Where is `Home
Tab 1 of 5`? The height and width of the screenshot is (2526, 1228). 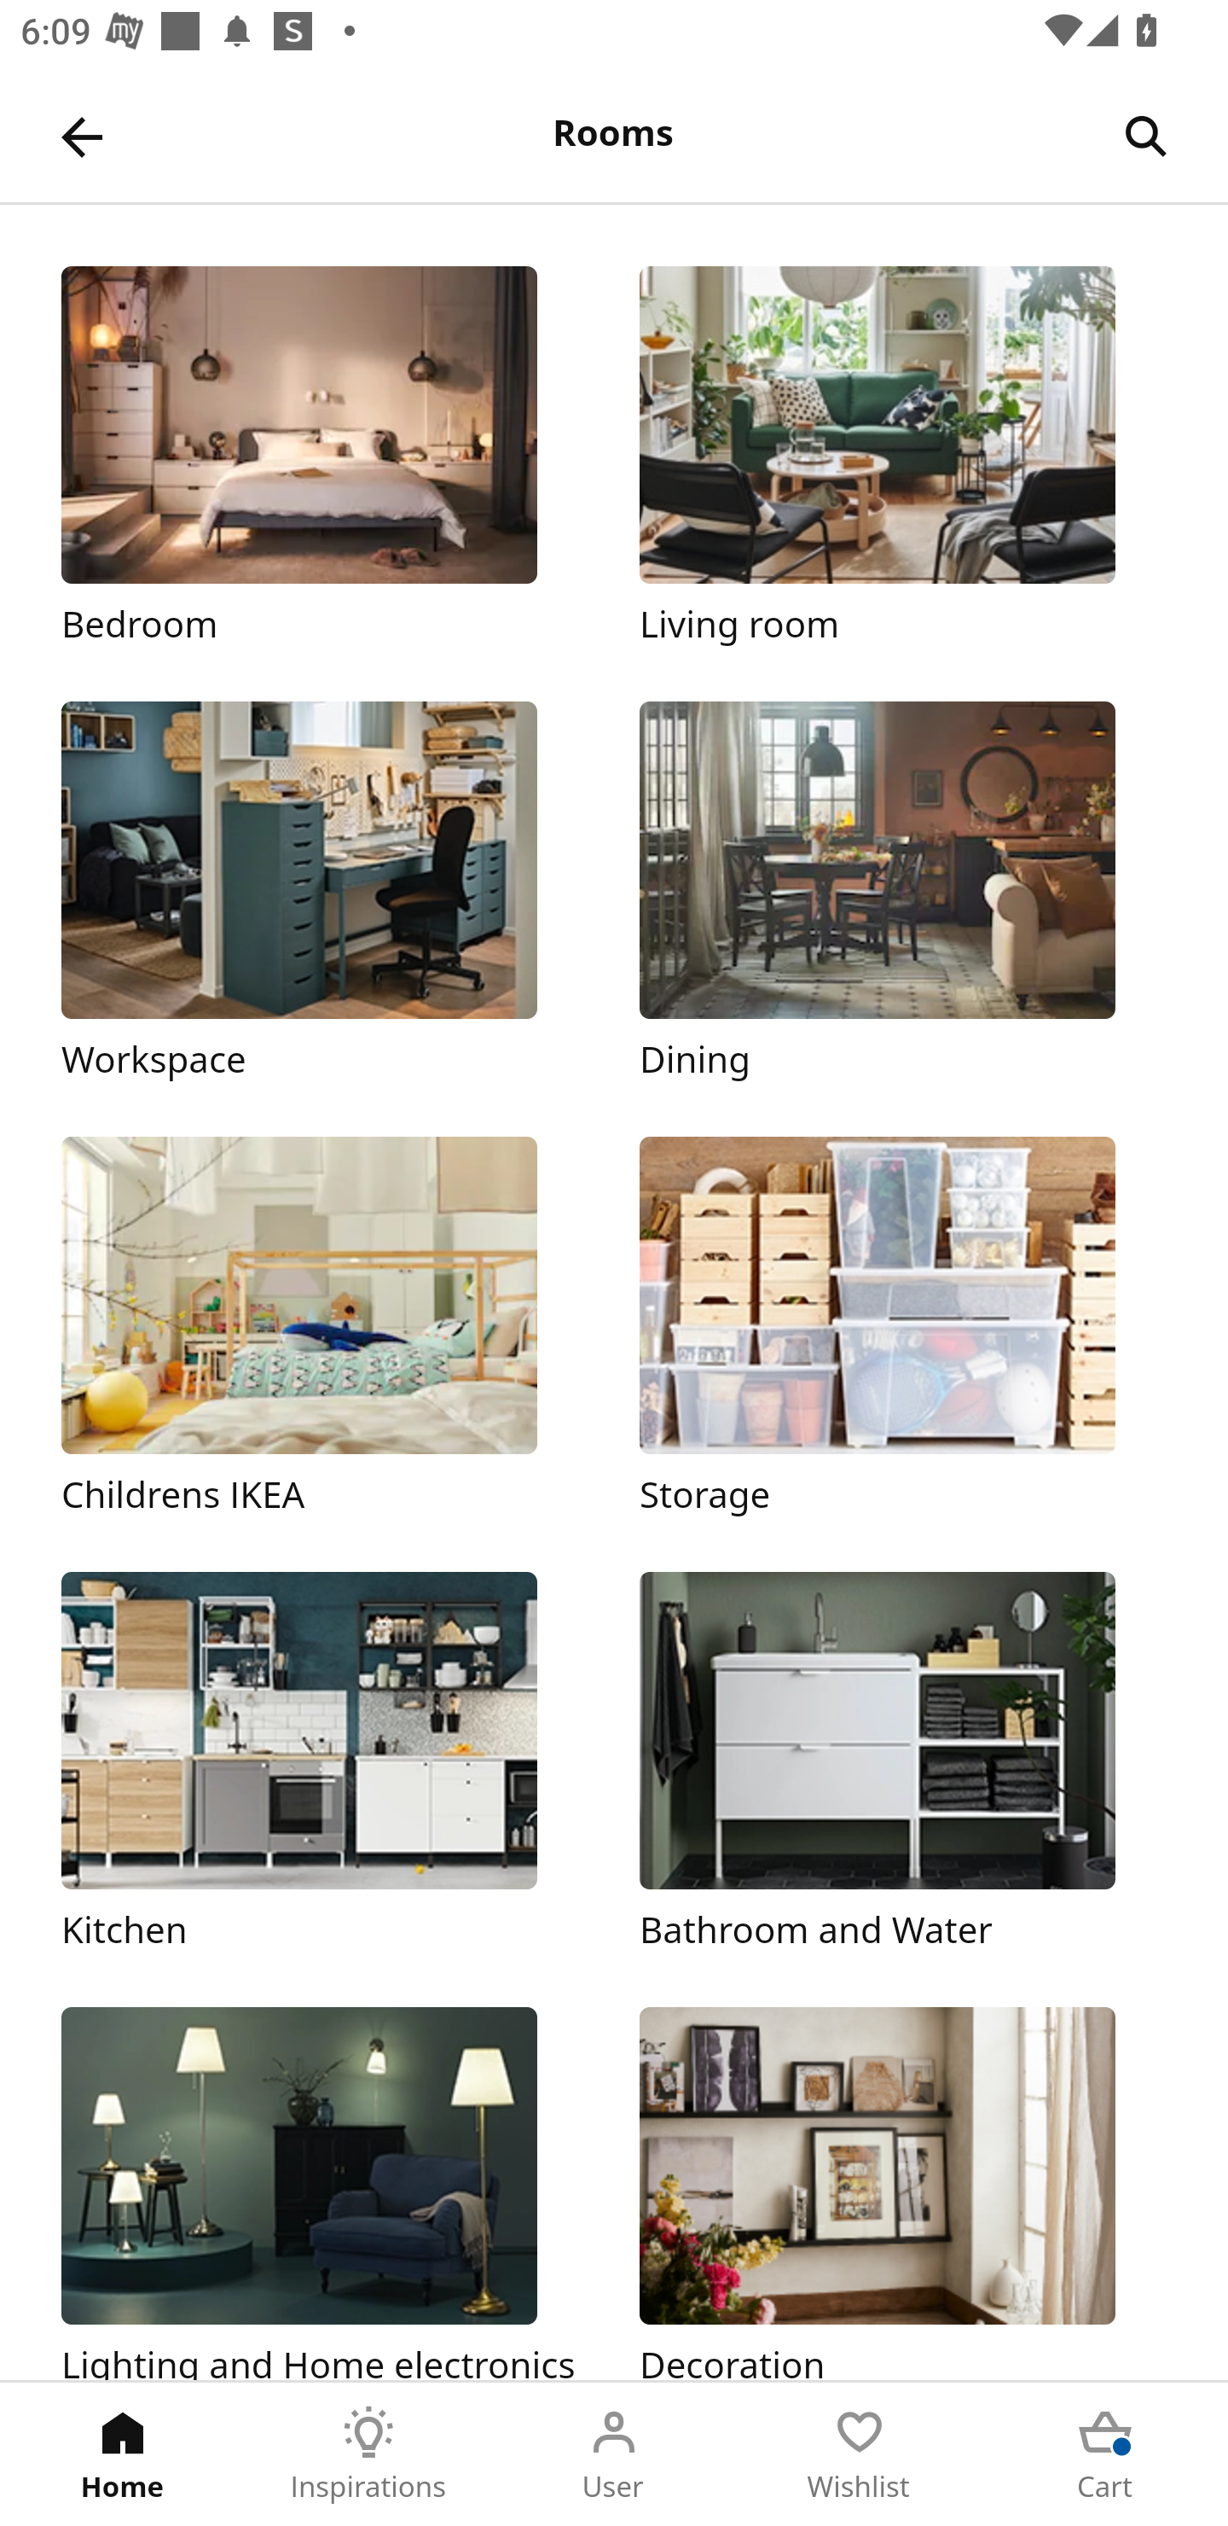 Home
Tab 1 of 5 is located at coordinates (123, 2454).